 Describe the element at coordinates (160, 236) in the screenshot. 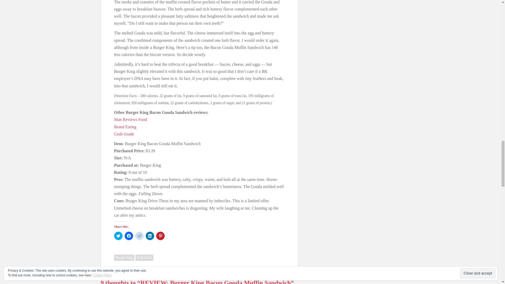

I see `Click to share on Pinterest` at that location.